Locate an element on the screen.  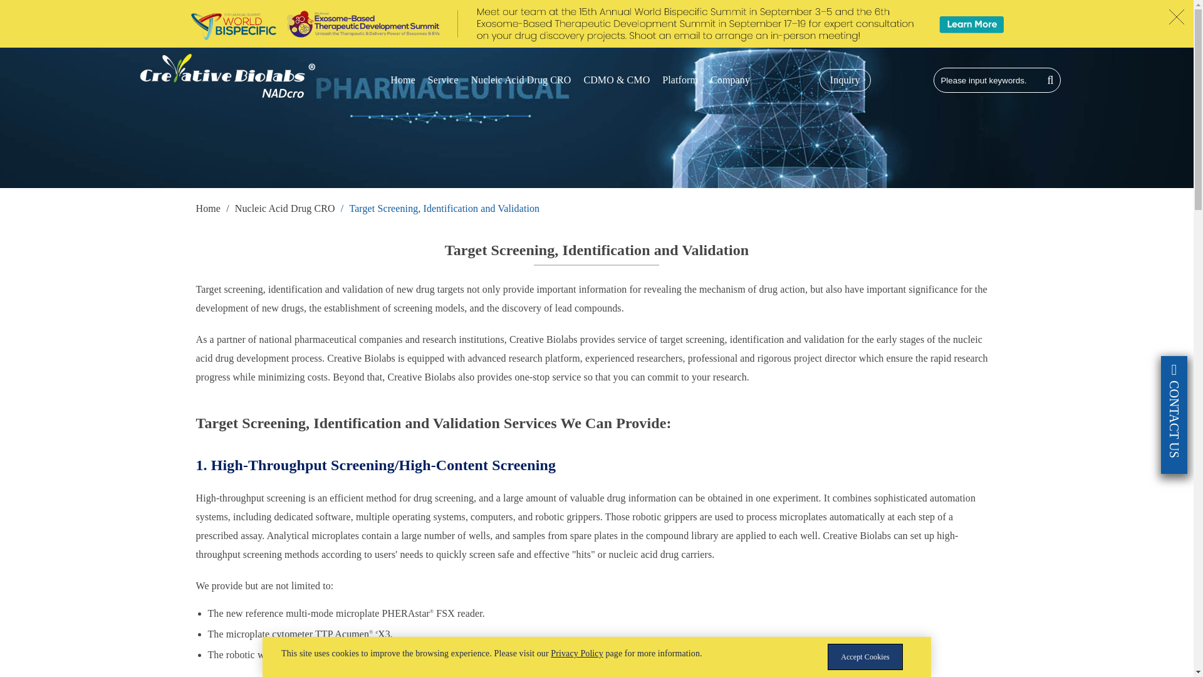
Nucleic Acid Drug CRO is located at coordinates (284, 208).